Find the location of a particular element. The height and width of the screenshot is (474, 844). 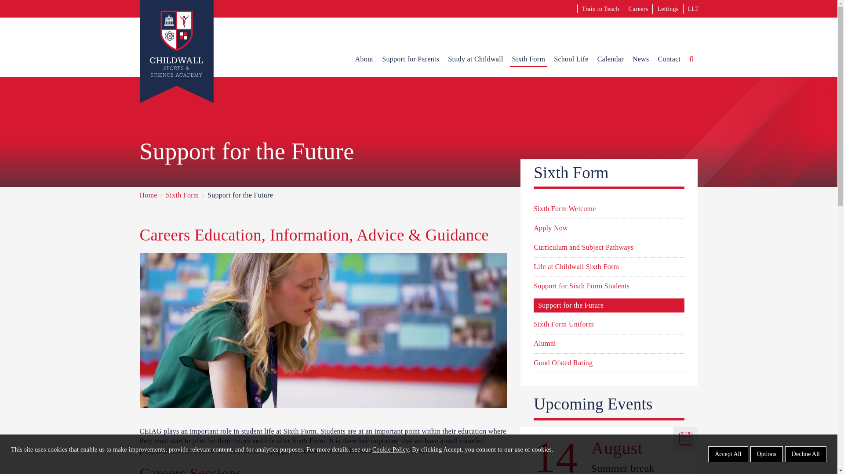

LLT is located at coordinates (693, 9).